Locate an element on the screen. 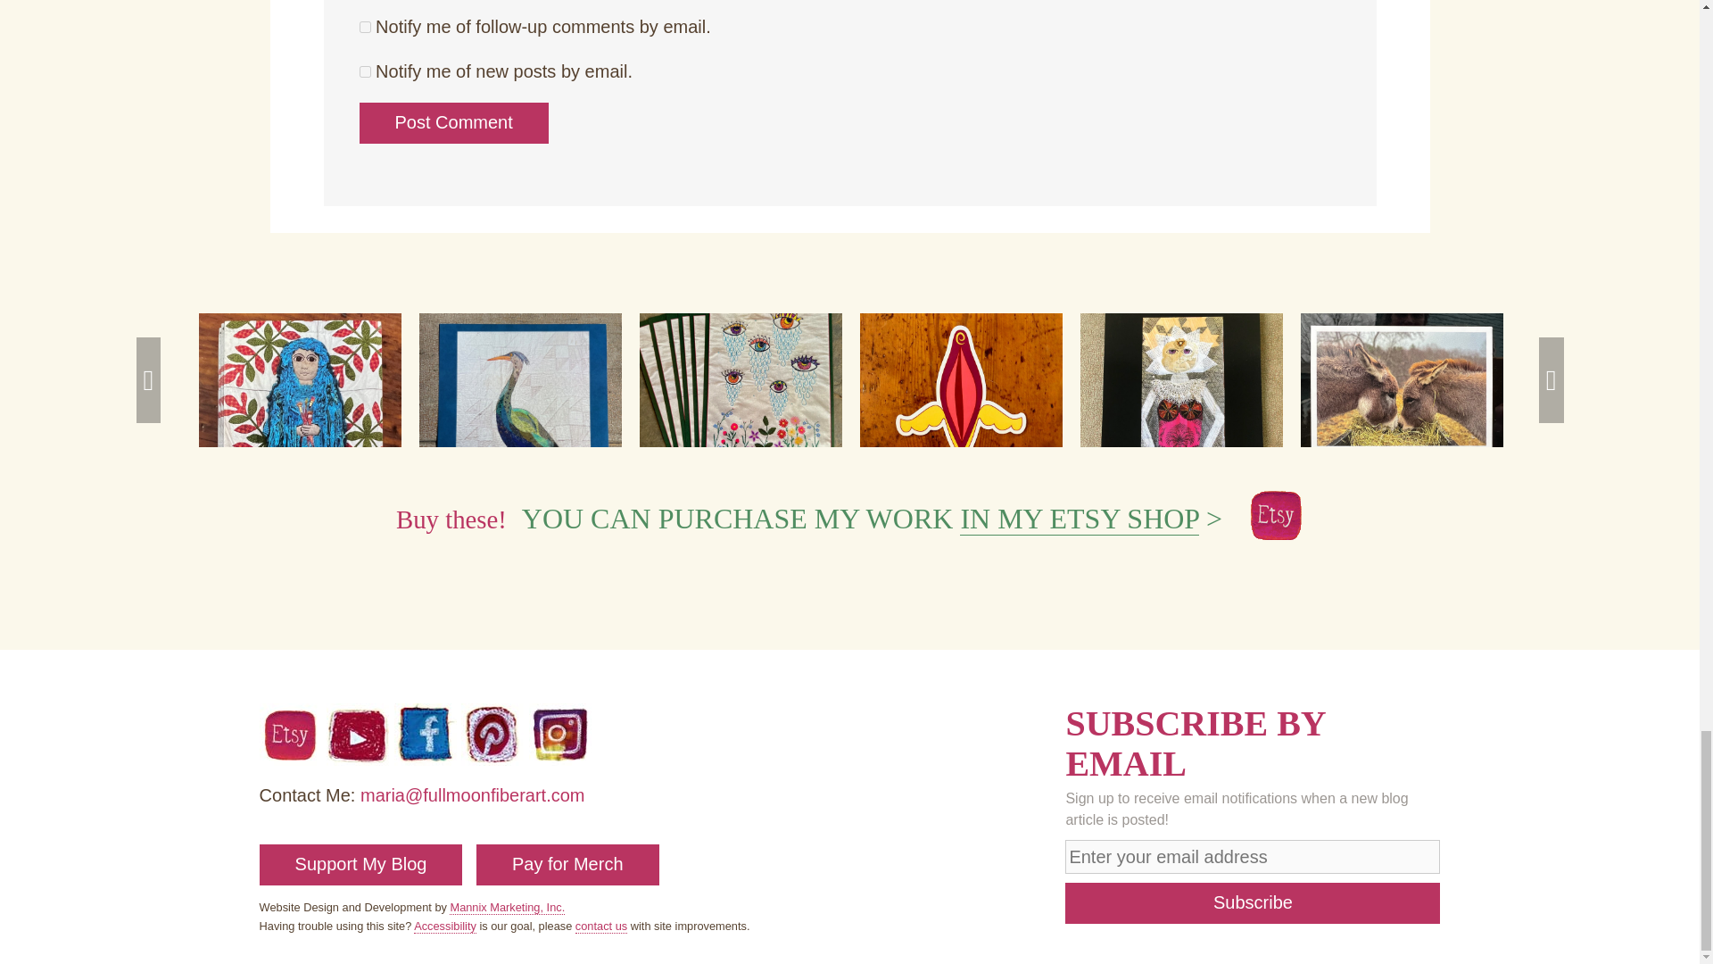 The width and height of the screenshot is (1713, 964). YouTube is located at coordinates (357, 759).